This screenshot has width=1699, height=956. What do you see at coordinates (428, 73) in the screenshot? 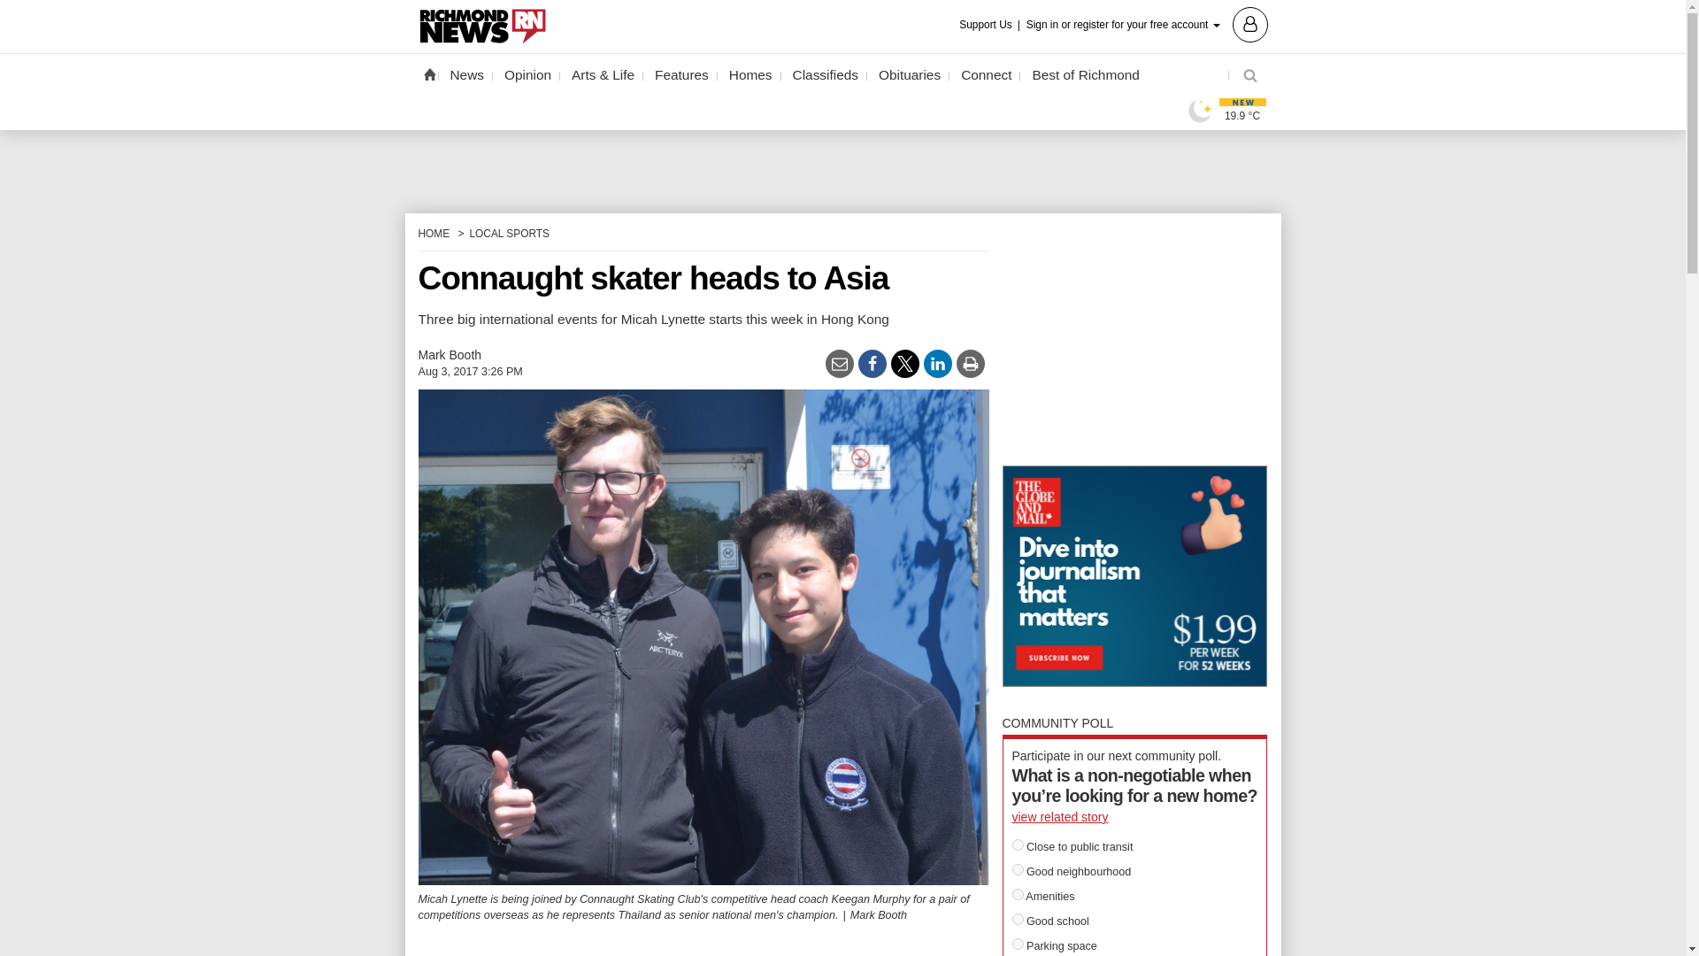
I see `Home` at bounding box center [428, 73].